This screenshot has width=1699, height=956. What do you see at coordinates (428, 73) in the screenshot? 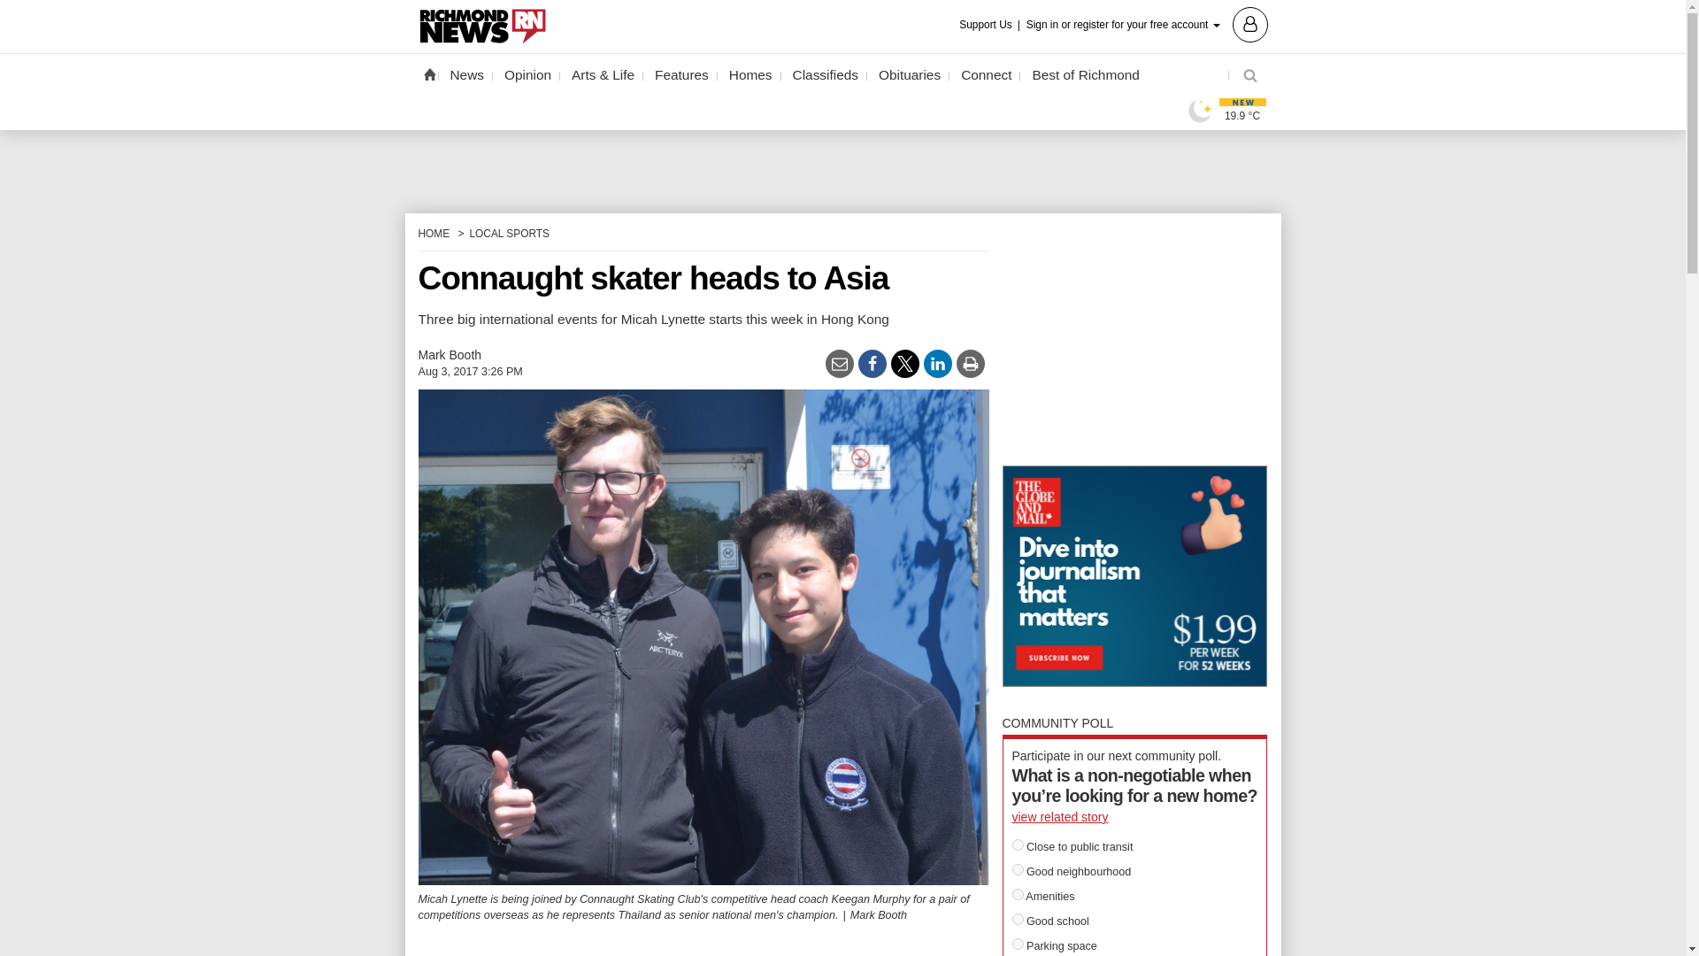
I see `Home` at bounding box center [428, 73].